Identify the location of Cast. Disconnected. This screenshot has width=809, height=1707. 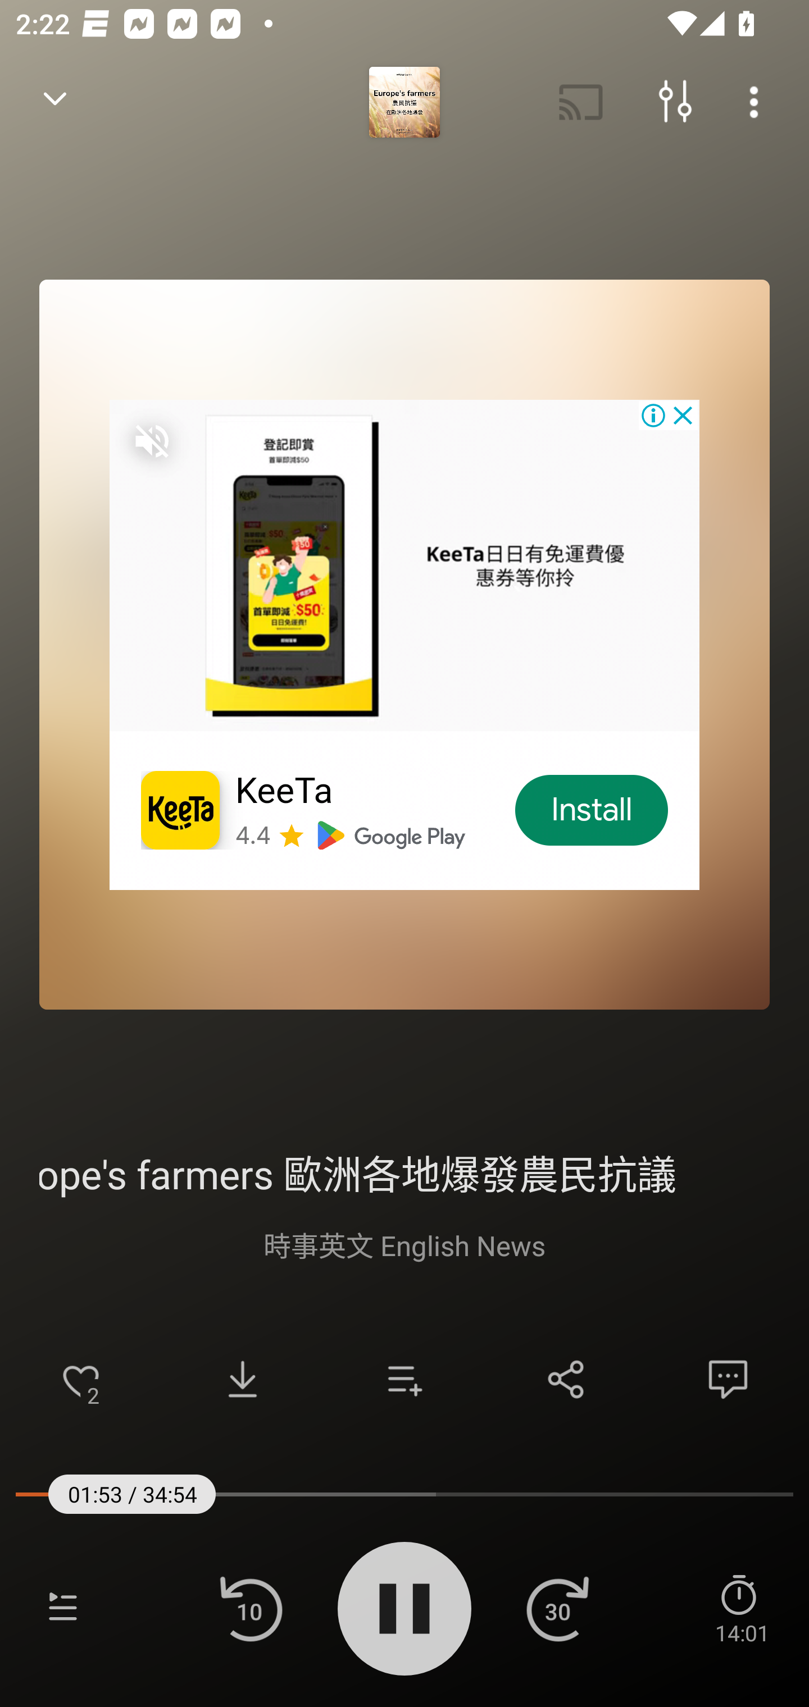
(581, 102).